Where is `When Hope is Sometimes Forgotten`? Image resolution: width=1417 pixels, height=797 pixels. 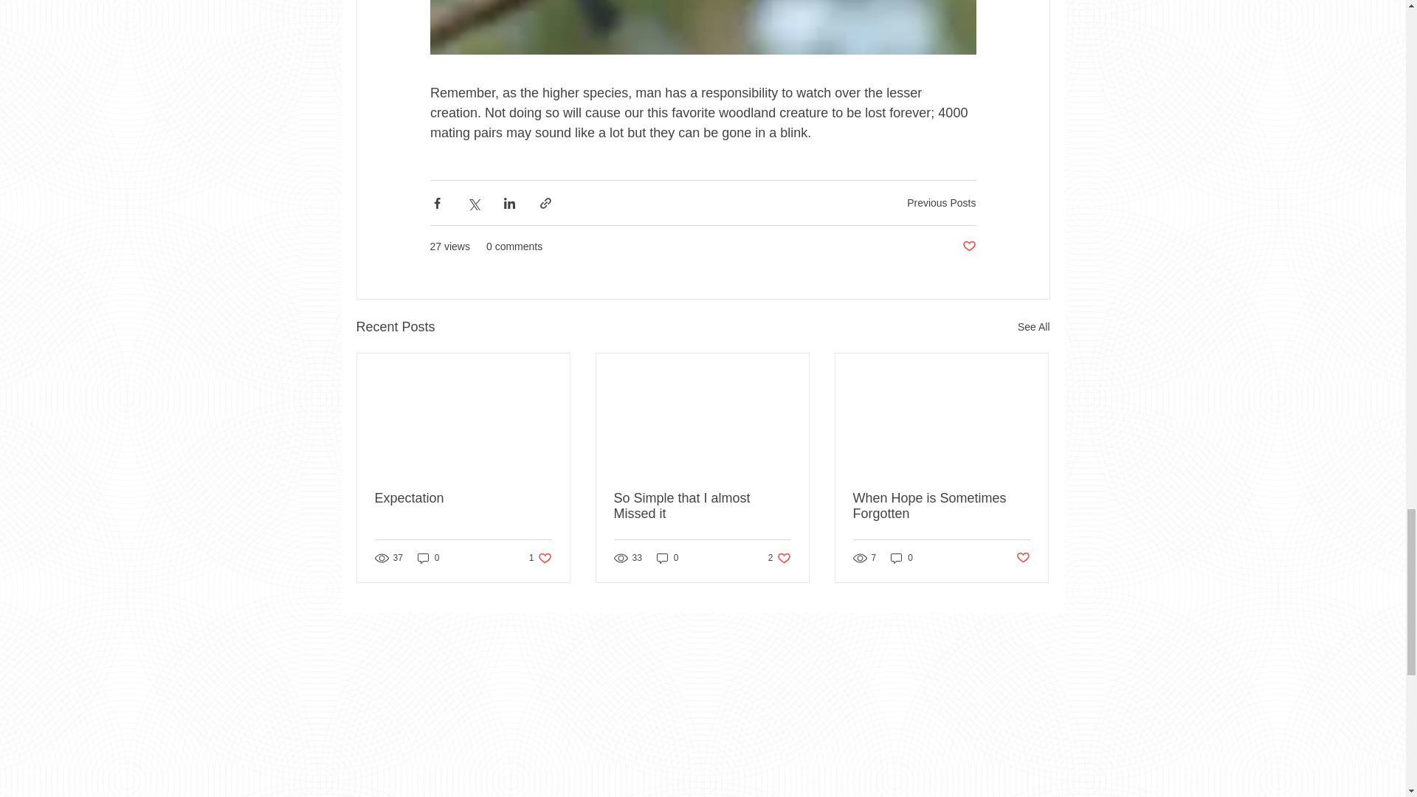
When Hope is Sometimes Forgotten is located at coordinates (428, 558).